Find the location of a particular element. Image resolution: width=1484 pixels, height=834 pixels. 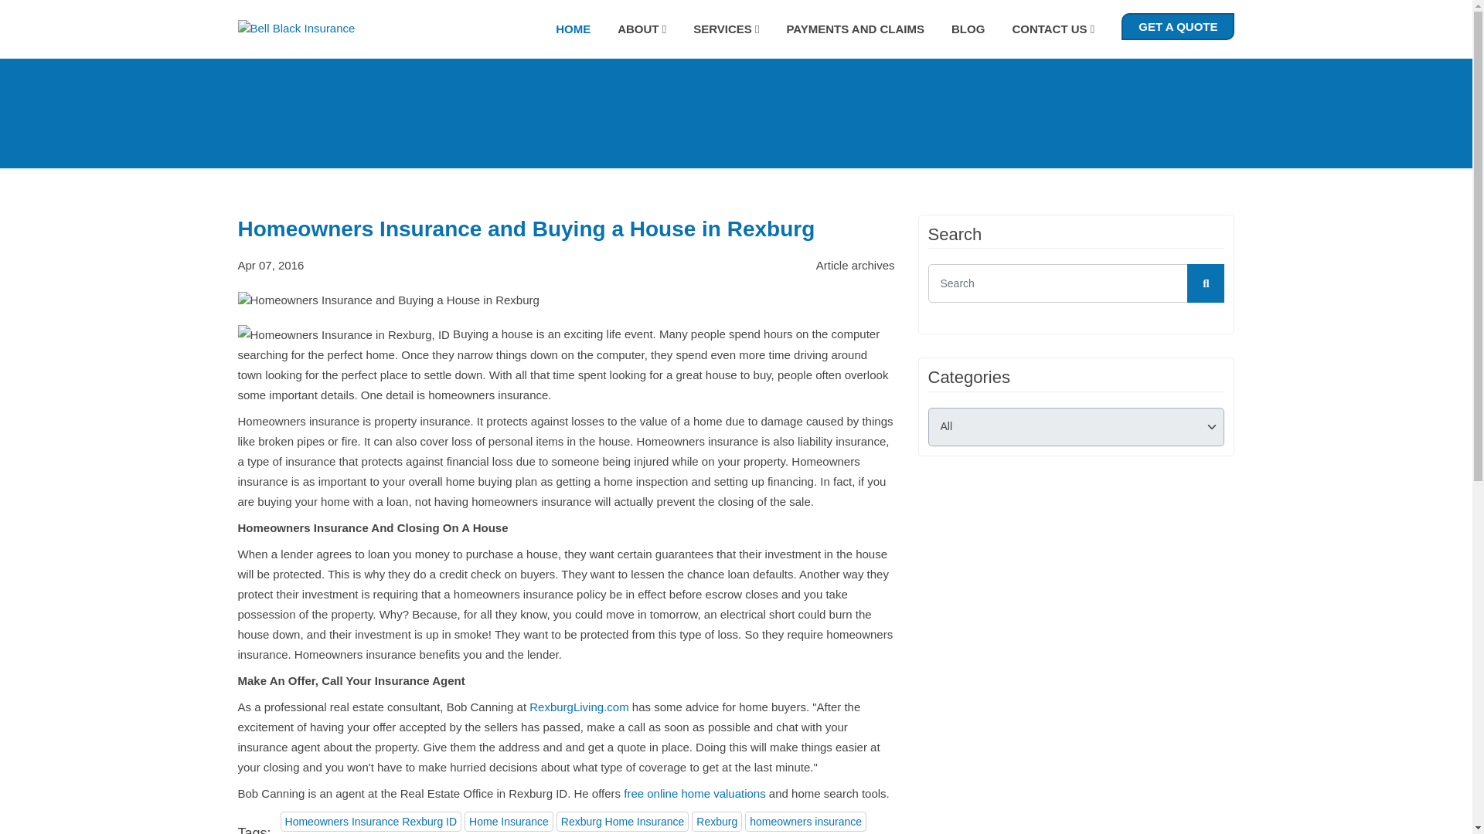

free online home valuations is located at coordinates (694, 794).